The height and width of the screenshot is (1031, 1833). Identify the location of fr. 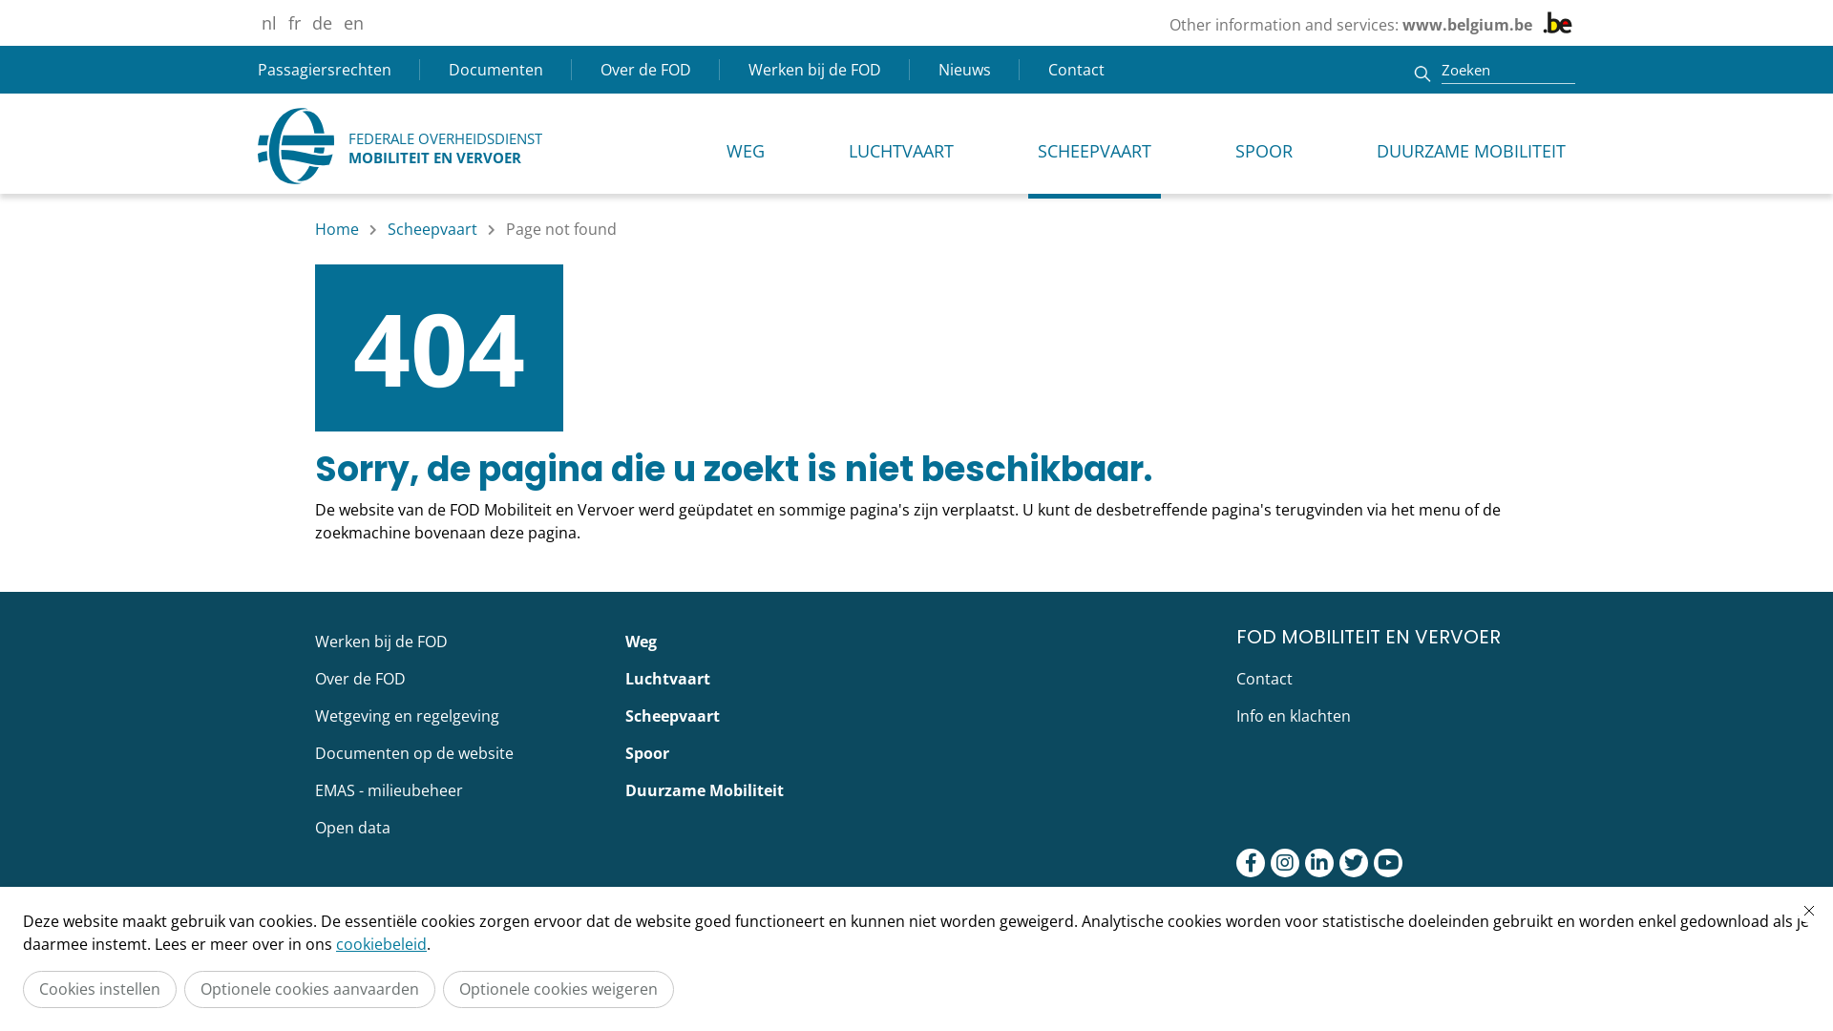
(294, 23).